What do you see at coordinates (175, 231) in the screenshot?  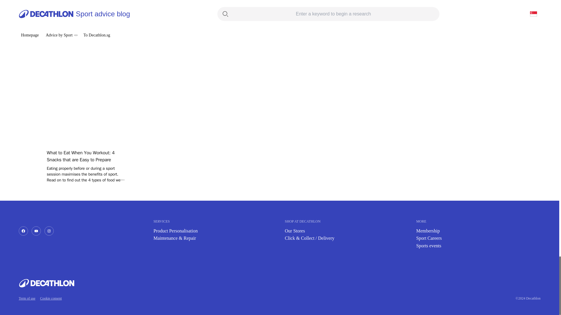 I see `Product Personalisation` at bounding box center [175, 231].